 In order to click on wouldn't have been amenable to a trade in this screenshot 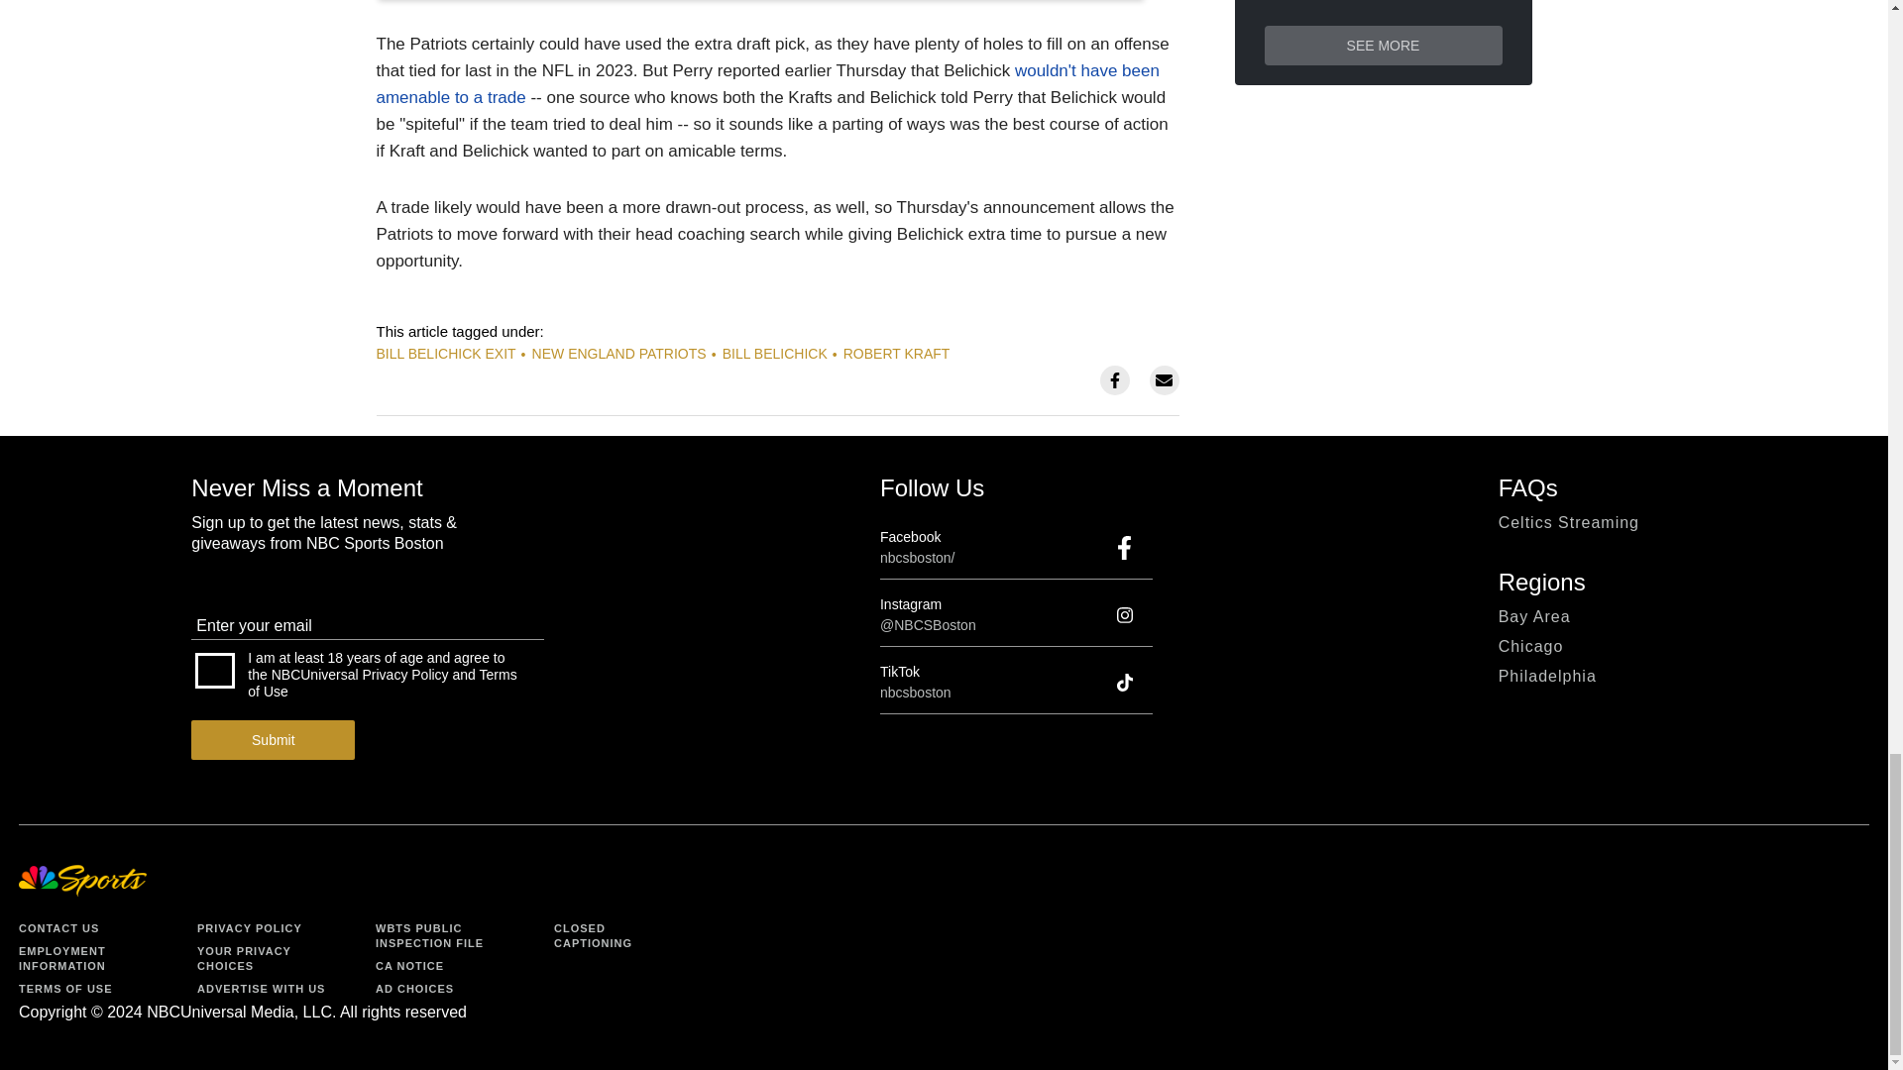, I will do `click(767, 83)`.